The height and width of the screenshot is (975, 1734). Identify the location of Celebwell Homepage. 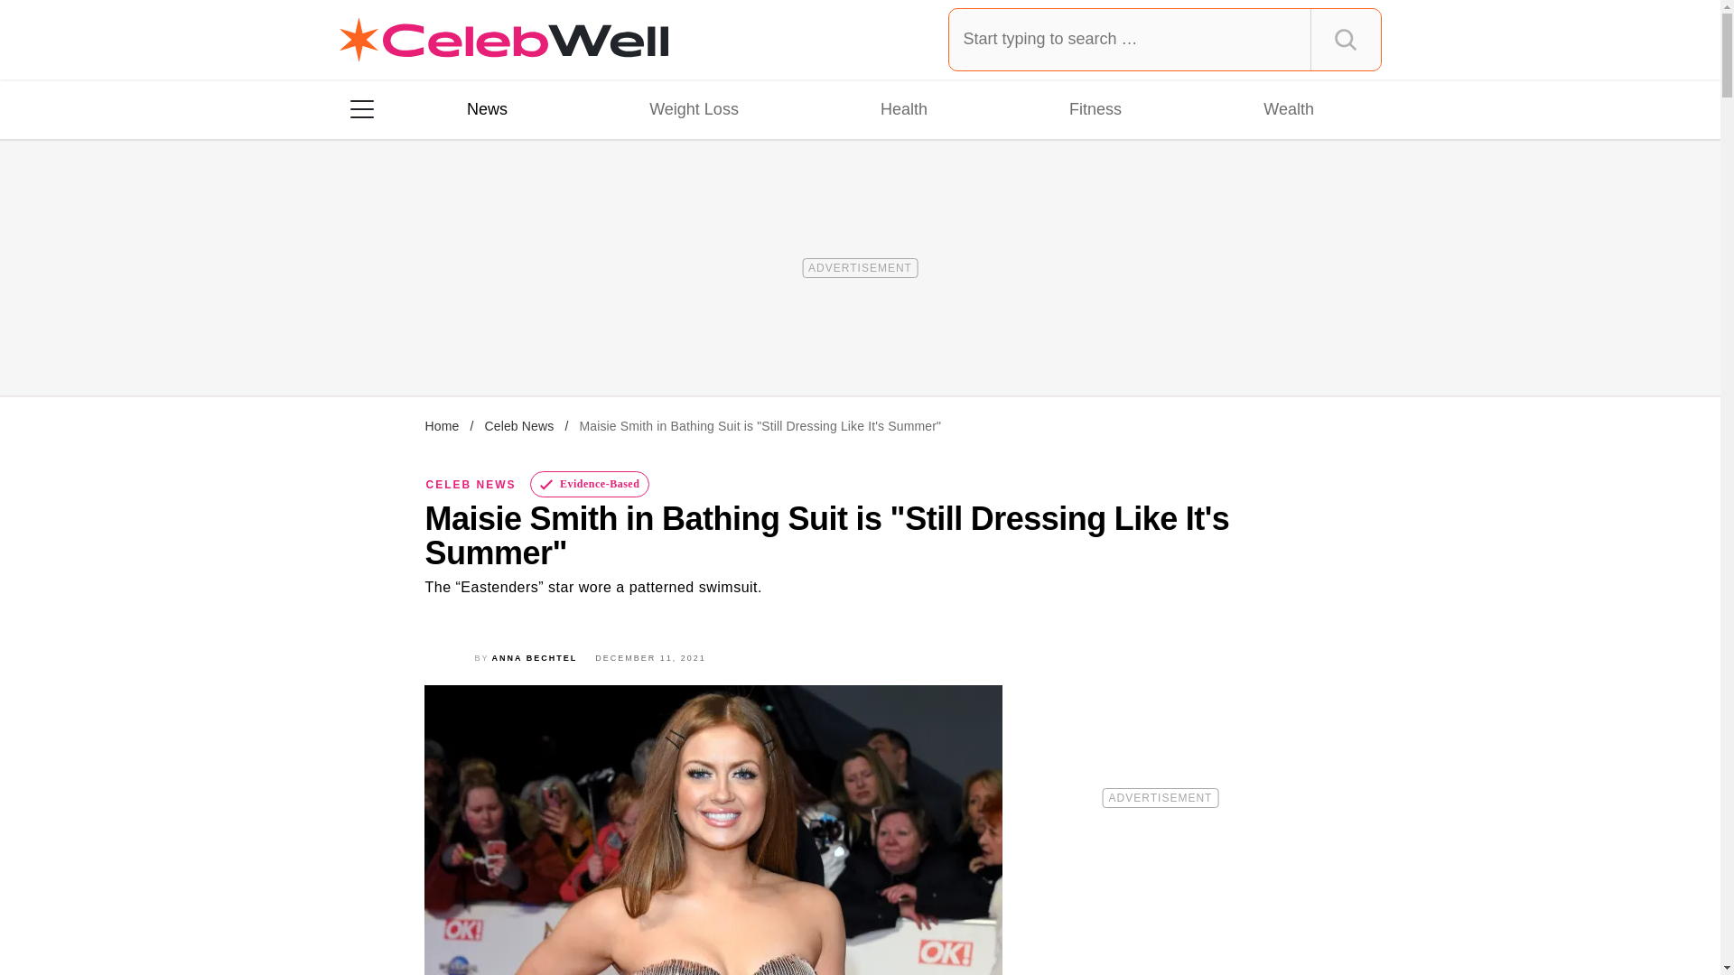
(504, 40).